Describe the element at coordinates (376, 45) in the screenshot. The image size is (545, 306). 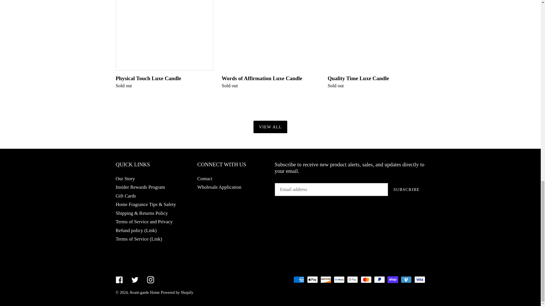
I see `Quality Time Luxe Candle` at that location.